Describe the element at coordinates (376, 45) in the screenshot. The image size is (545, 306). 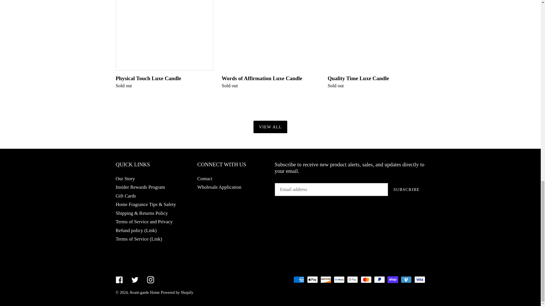
I see `Quality Time Luxe Candle` at that location.